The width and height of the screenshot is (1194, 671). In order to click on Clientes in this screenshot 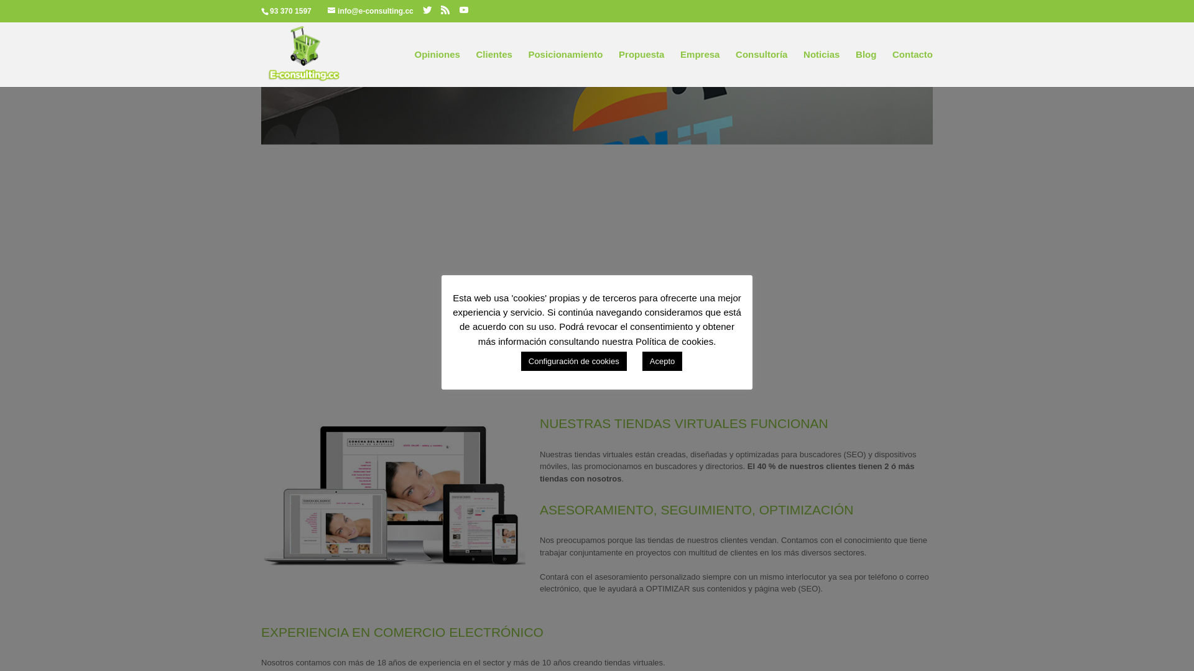, I will do `click(494, 68)`.